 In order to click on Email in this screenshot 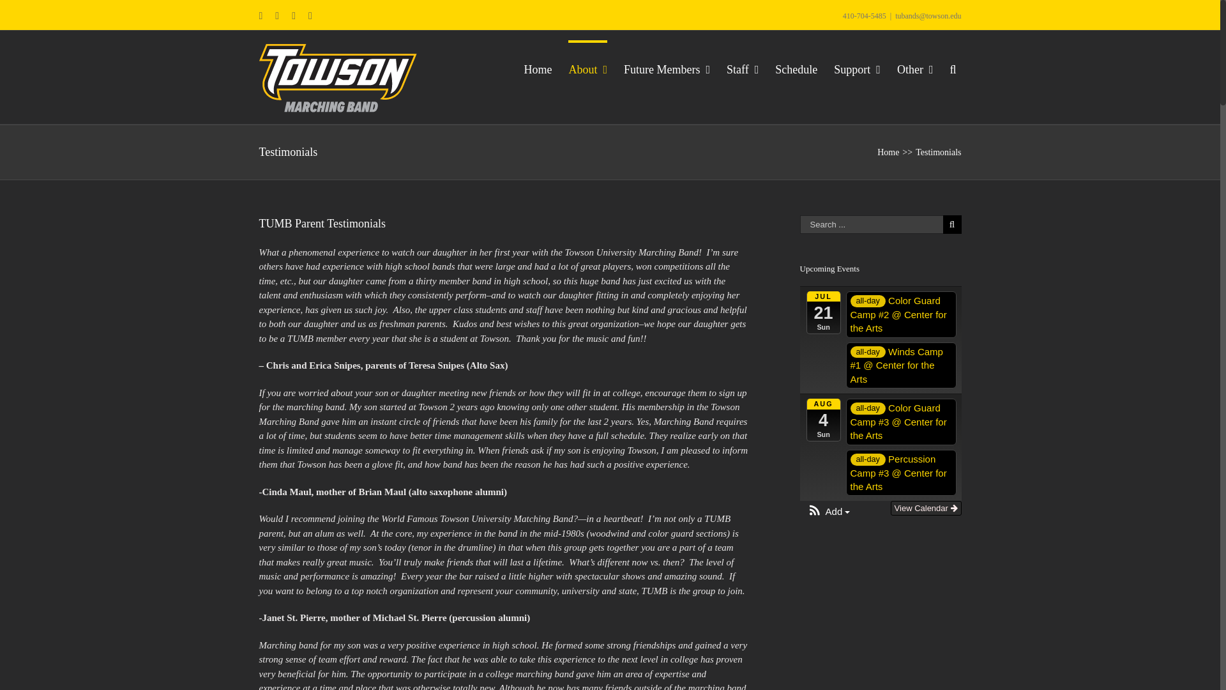, I will do `click(261, 16)`.